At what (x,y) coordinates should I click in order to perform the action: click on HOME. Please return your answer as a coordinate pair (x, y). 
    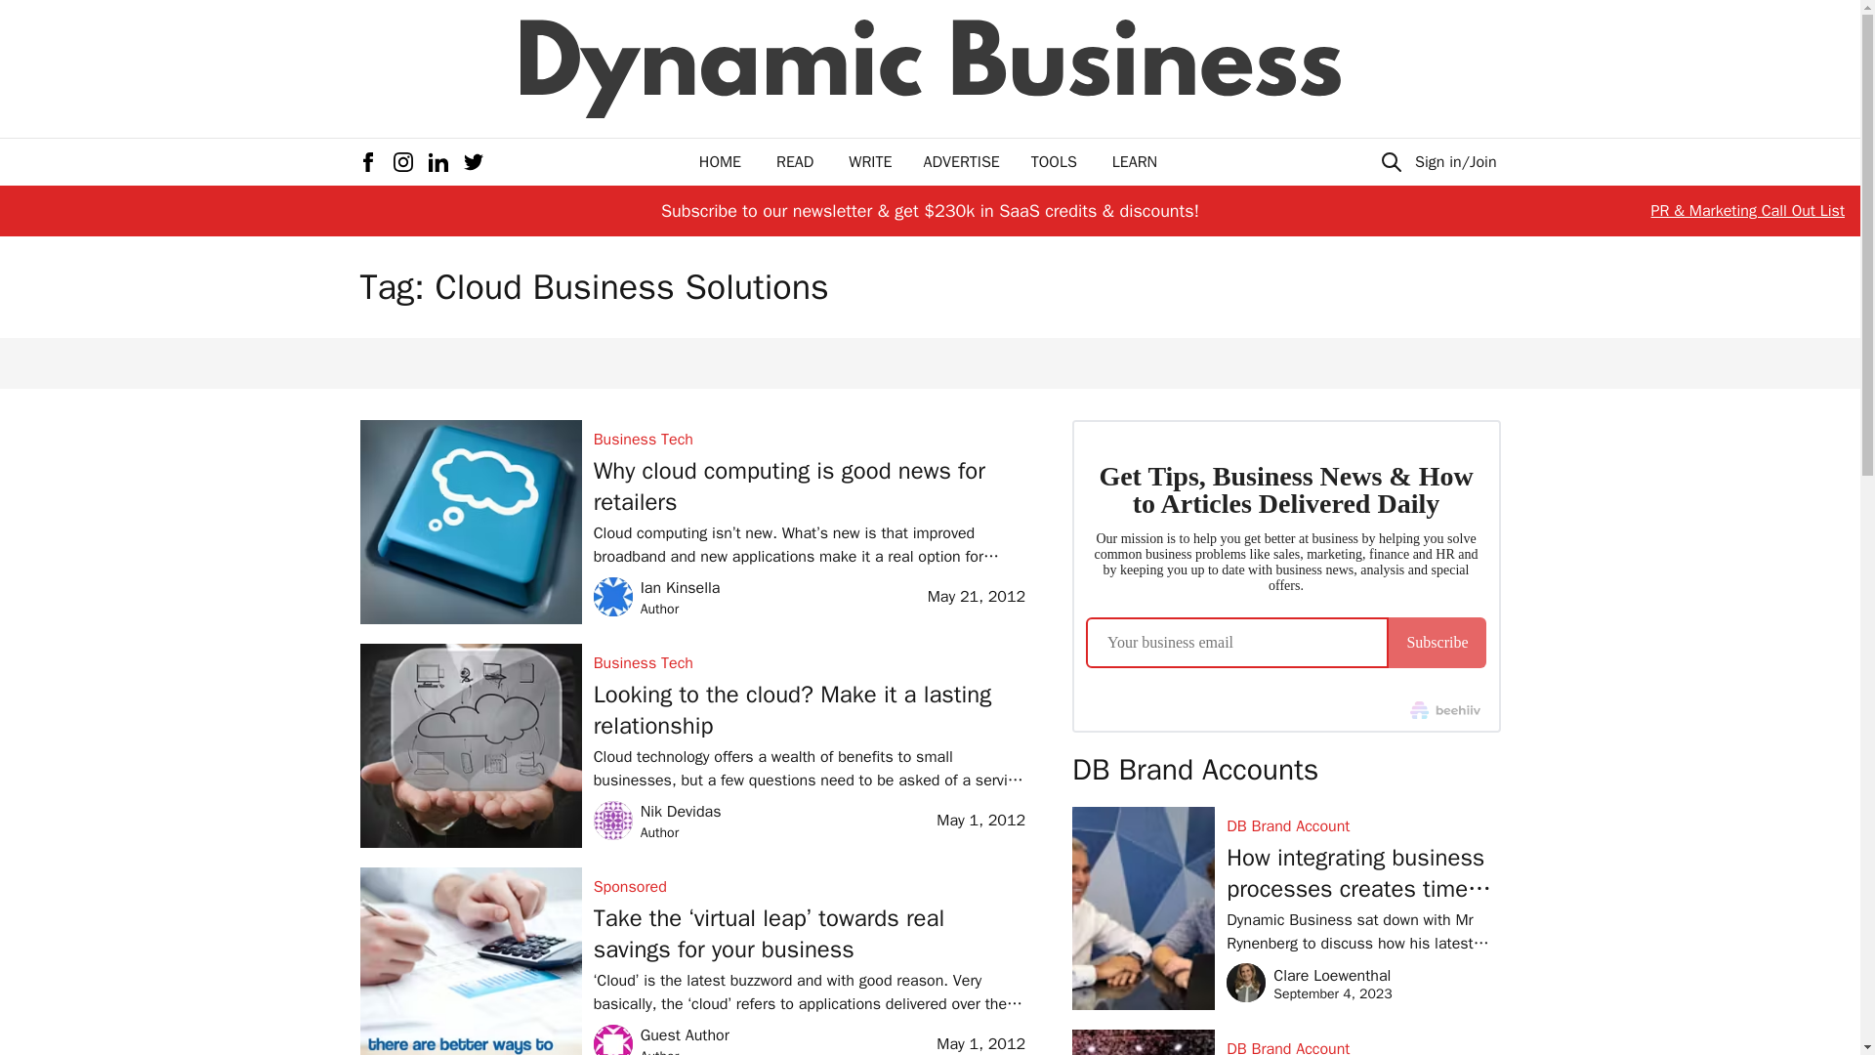
    Looking at the image, I should click on (720, 162).